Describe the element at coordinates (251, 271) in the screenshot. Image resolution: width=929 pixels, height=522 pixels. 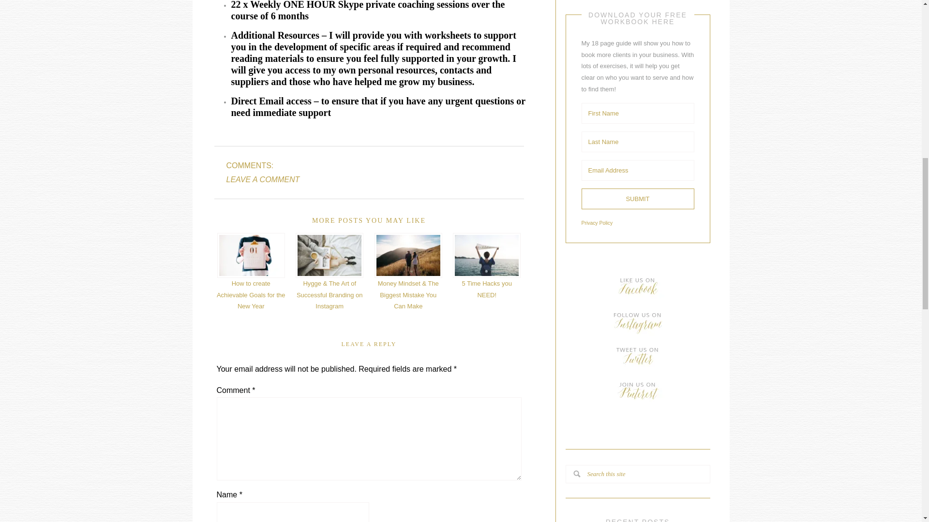
I see `How to create Achievable Goals for the New Year` at that location.